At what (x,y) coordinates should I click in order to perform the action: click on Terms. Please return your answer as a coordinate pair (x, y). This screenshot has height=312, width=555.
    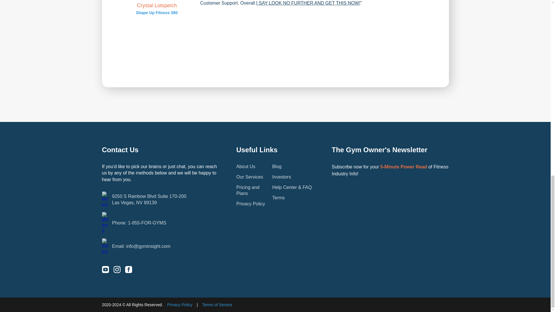
    Looking at the image, I should click on (251, 203).